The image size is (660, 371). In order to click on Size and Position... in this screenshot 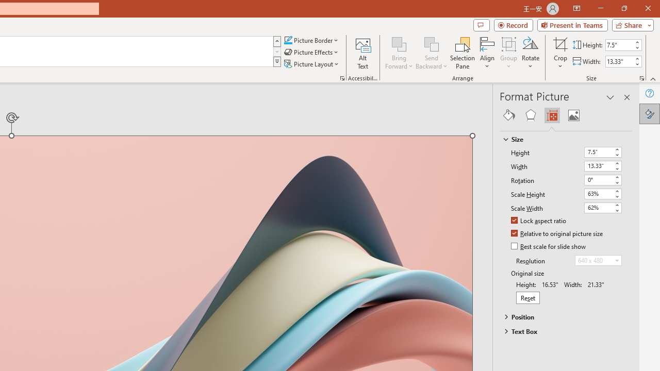, I will do `click(641, 78)`.